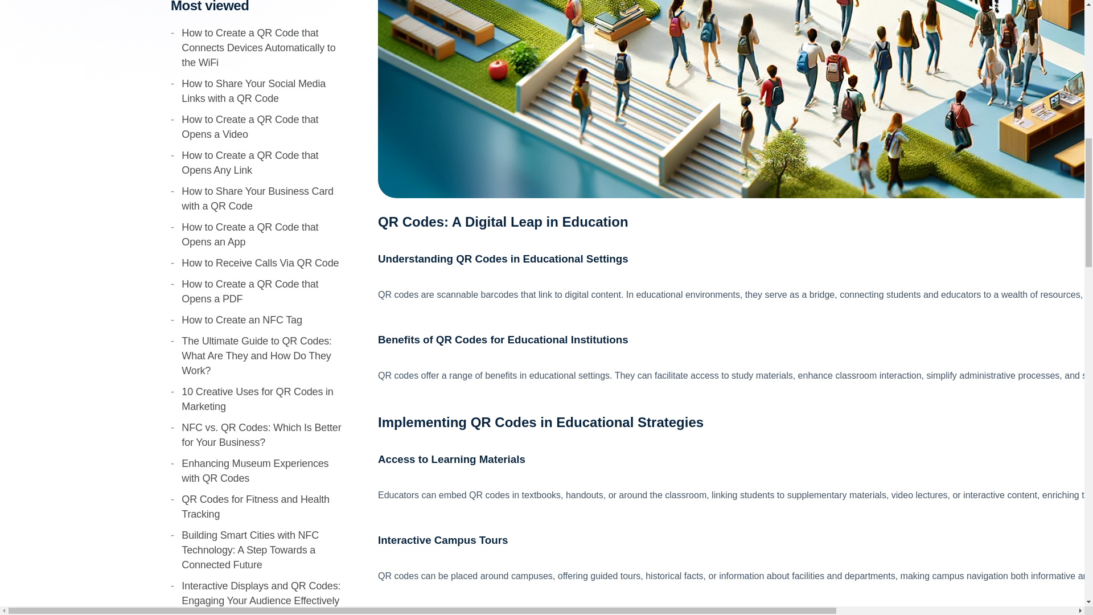  Describe the element at coordinates (249, 235) in the screenshot. I see `How to Create a QR Code that Opens an App` at that location.